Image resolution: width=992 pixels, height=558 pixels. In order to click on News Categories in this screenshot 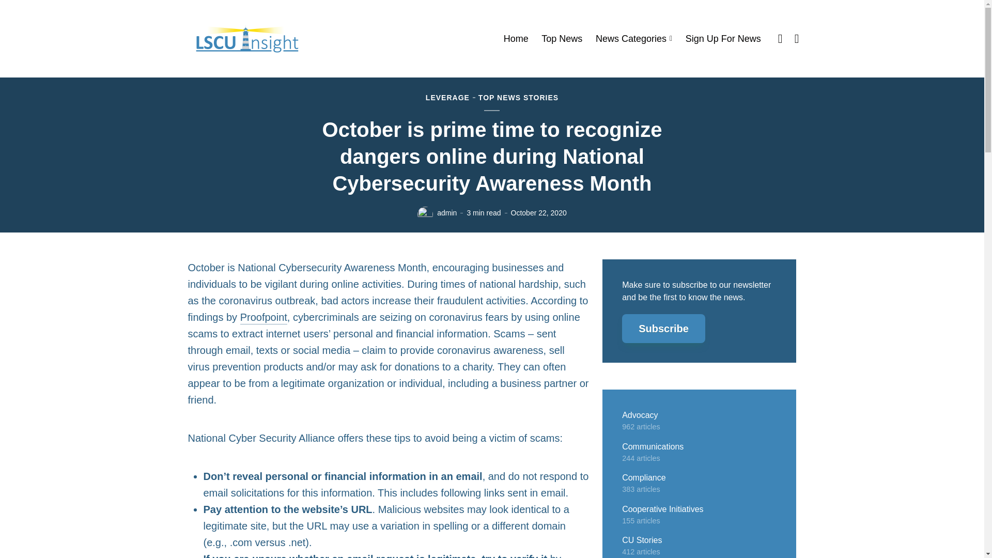, I will do `click(634, 39)`.